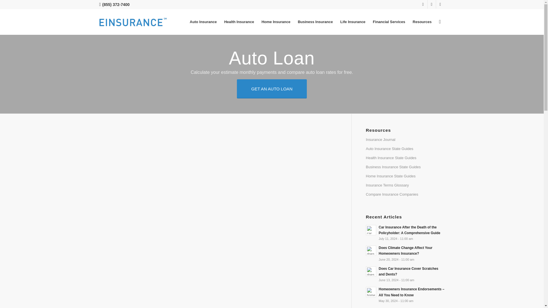 The image size is (548, 308). What do you see at coordinates (440, 4) in the screenshot?
I see `Youtube` at bounding box center [440, 4].